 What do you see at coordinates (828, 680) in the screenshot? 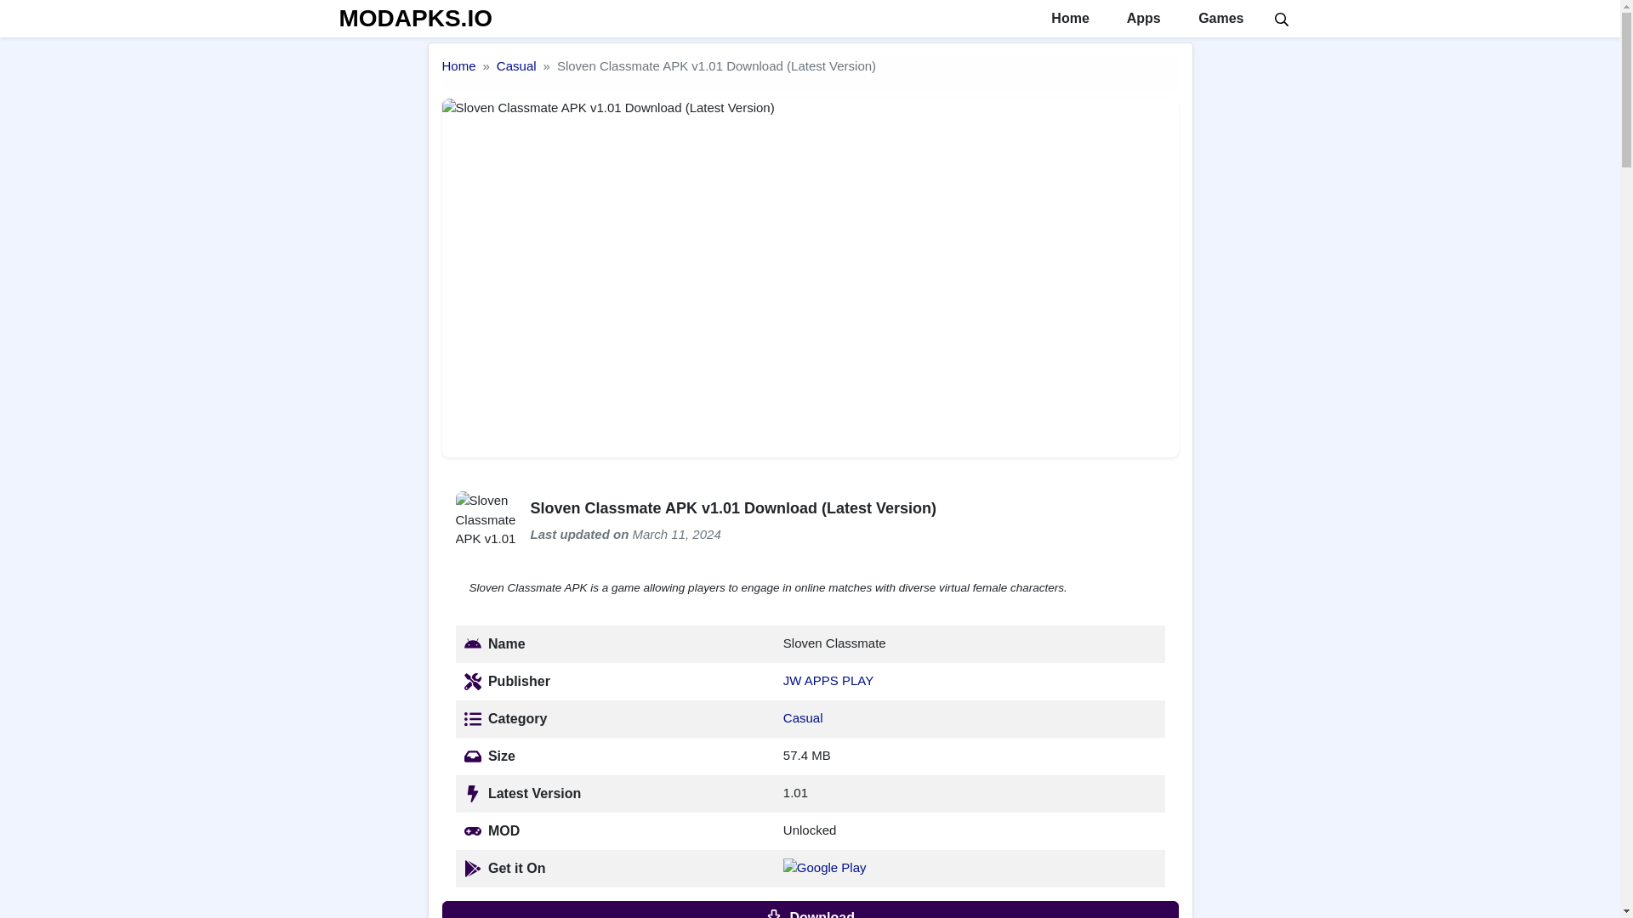
I see `JW APPS PLAY` at bounding box center [828, 680].